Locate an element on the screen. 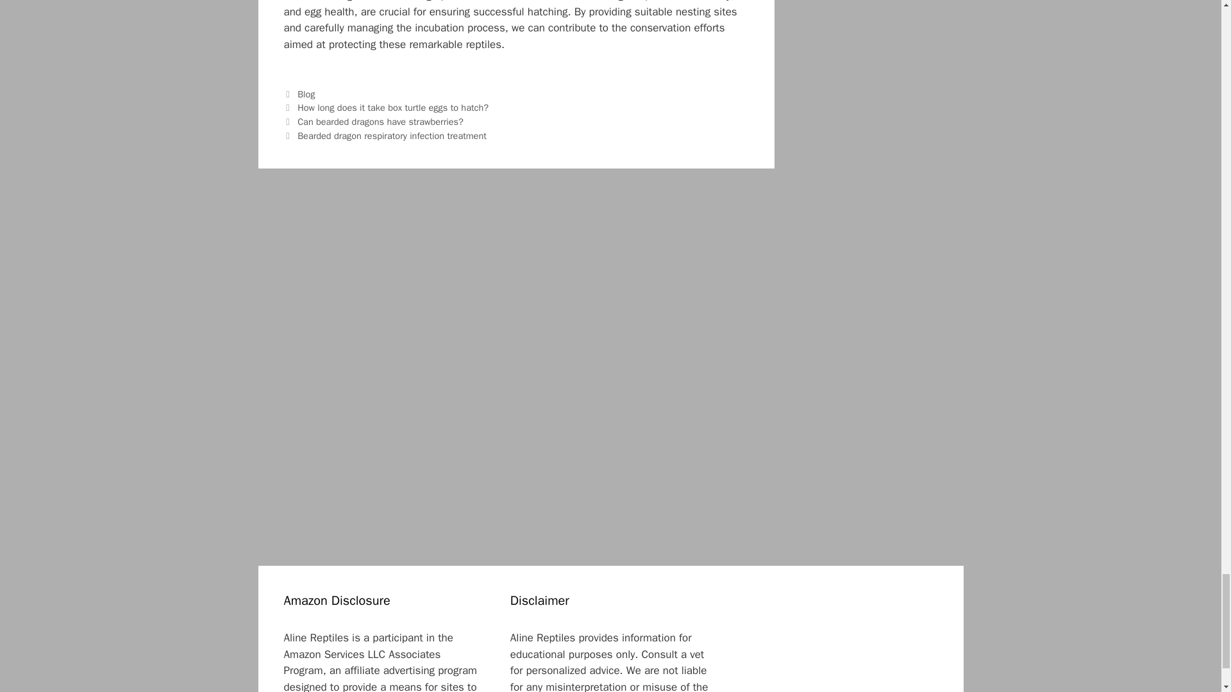 The height and width of the screenshot is (692, 1231). Blog is located at coordinates (306, 94).